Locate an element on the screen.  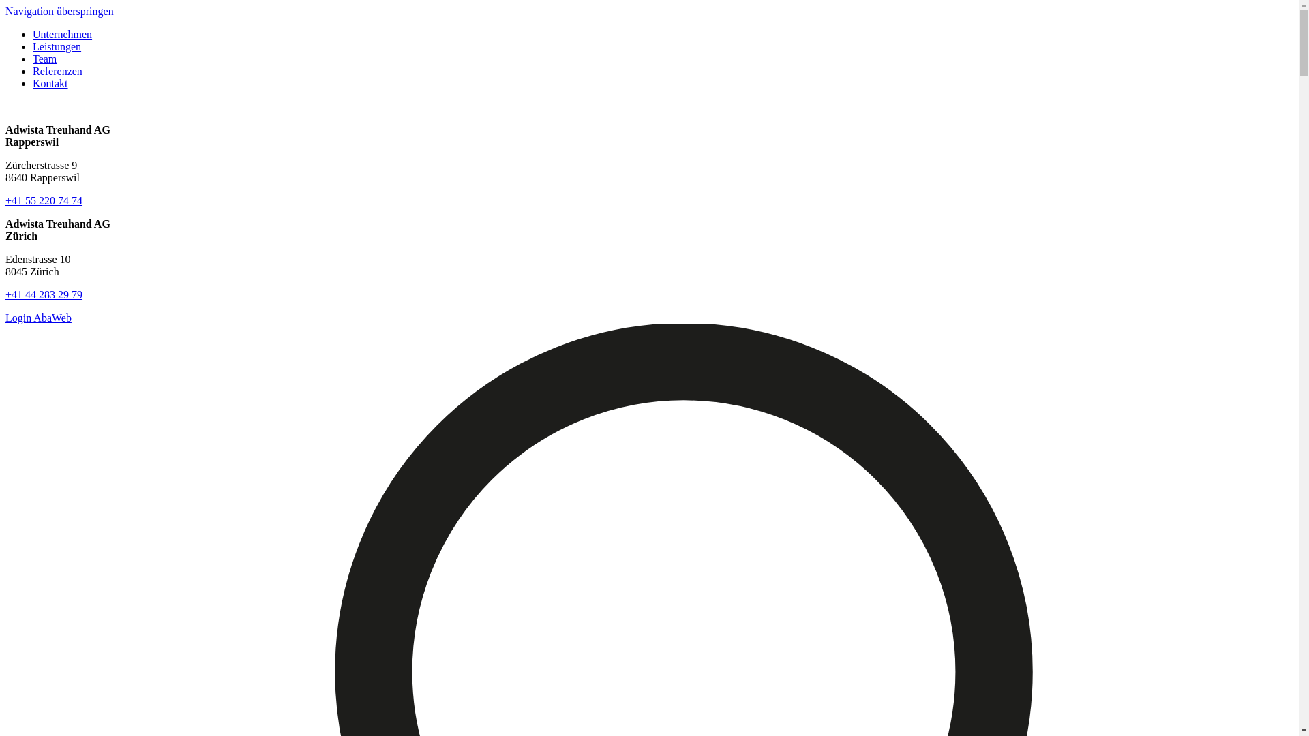
Team is located at coordinates (45, 59).